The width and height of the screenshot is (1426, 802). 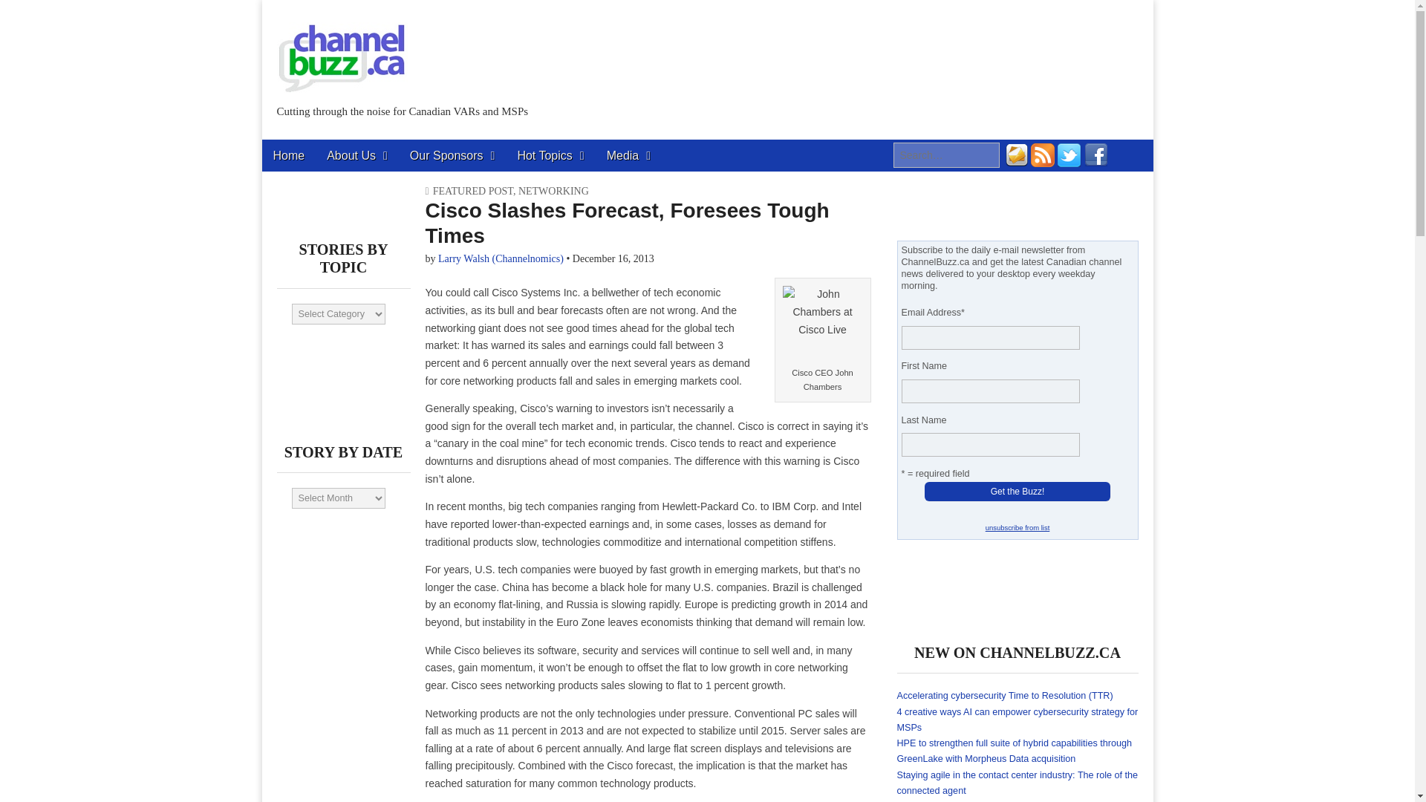 I want to click on Subscribe to our RSS feed, so click(x=1043, y=163).